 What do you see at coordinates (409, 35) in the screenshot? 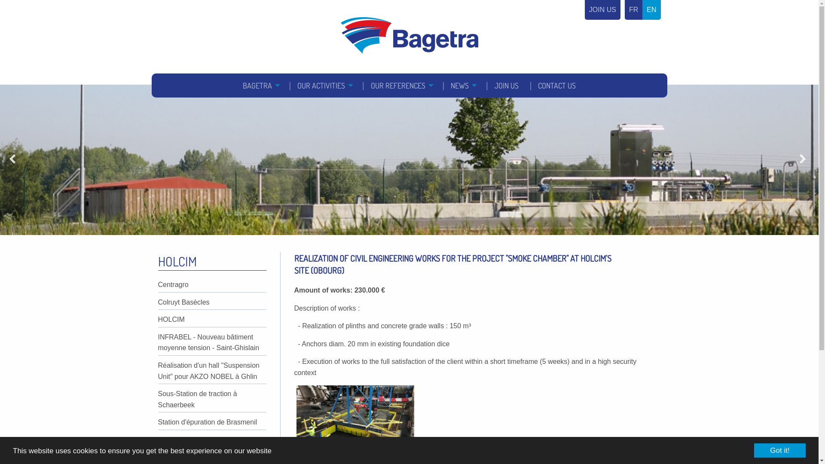
I see `Home` at bounding box center [409, 35].